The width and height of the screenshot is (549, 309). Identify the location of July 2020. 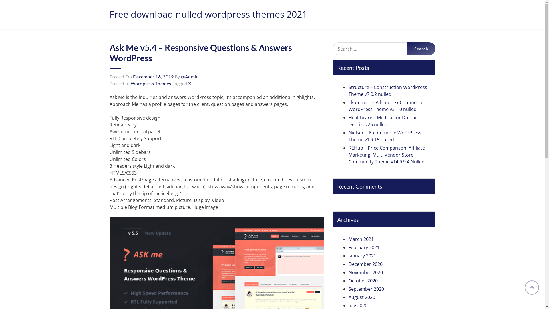
(358, 306).